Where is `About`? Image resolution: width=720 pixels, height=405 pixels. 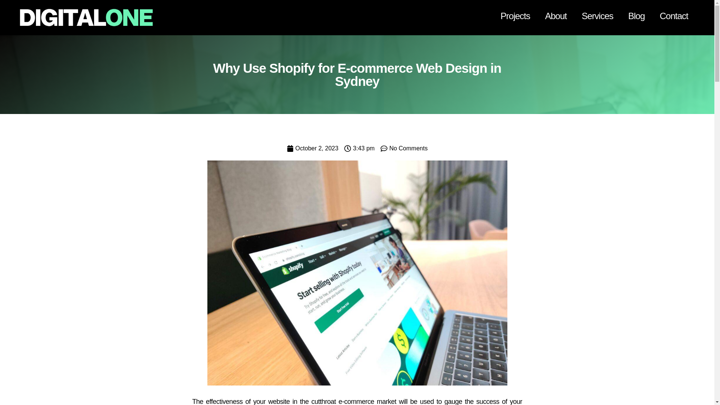 About is located at coordinates (555, 16).